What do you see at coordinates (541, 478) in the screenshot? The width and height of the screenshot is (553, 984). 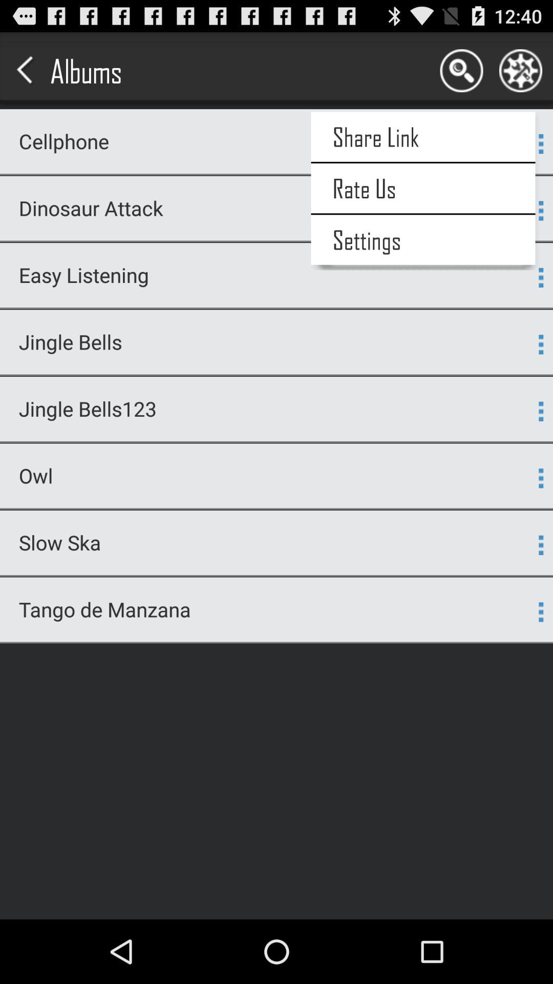 I see `select the third menu button from bottom` at bounding box center [541, 478].